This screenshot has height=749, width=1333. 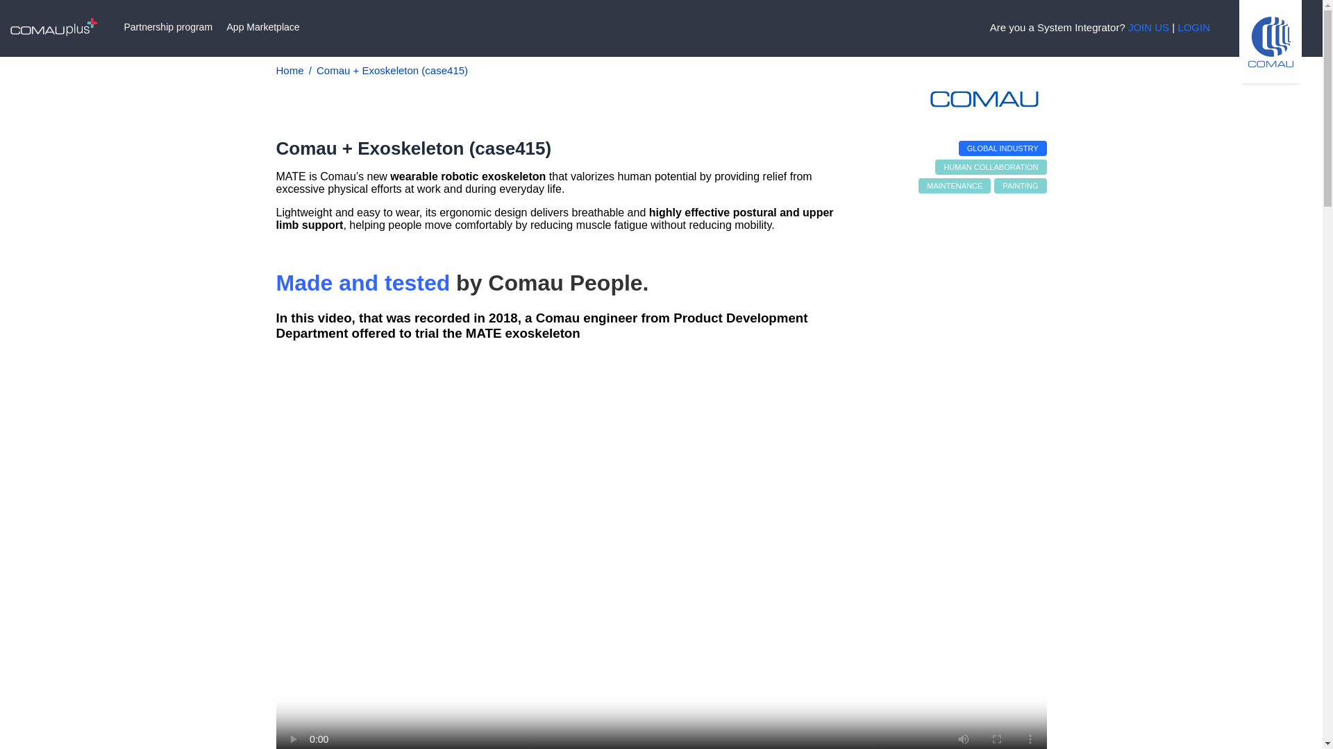 I want to click on PAINTING, so click(x=1021, y=186).